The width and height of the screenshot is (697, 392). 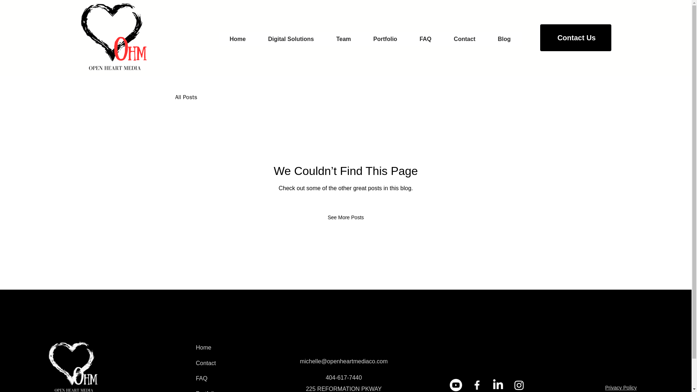 I want to click on Portfolio, so click(x=386, y=39).